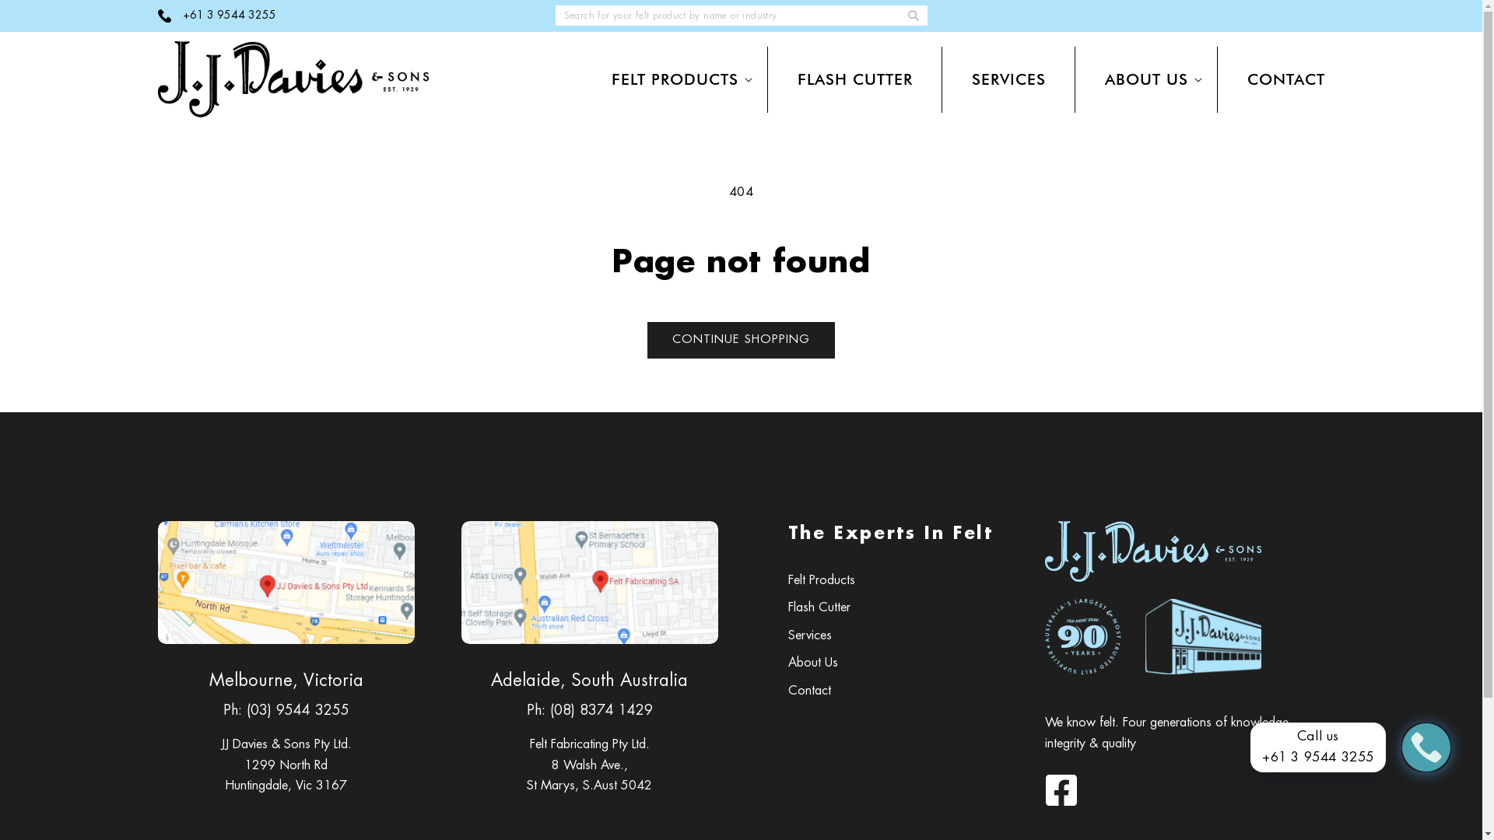 The width and height of the screenshot is (1494, 840). What do you see at coordinates (741, 341) in the screenshot?
I see `CONTINUE SHOPPING` at bounding box center [741, 341].